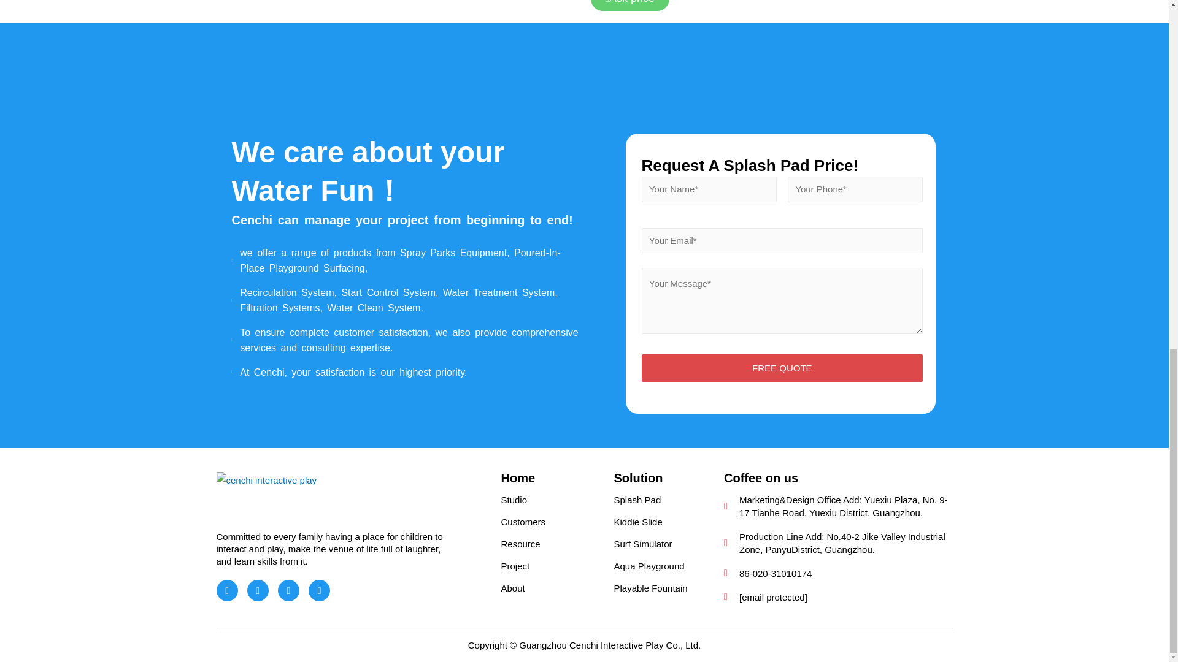  I want to click on FREE QUOTE, so click(783, 368).